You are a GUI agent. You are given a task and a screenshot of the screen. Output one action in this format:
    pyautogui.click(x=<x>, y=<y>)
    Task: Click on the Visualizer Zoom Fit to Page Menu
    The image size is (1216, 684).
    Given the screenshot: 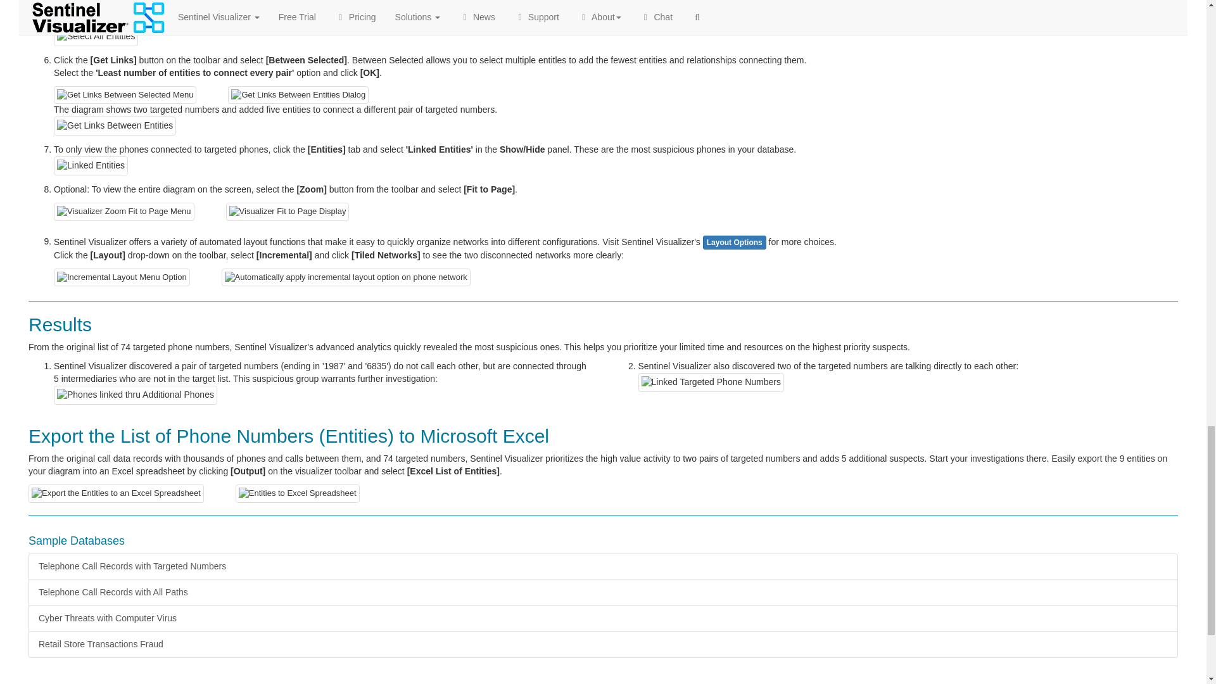 What is the action you would take?
    pyautogui.click(x=124, y=212)
    